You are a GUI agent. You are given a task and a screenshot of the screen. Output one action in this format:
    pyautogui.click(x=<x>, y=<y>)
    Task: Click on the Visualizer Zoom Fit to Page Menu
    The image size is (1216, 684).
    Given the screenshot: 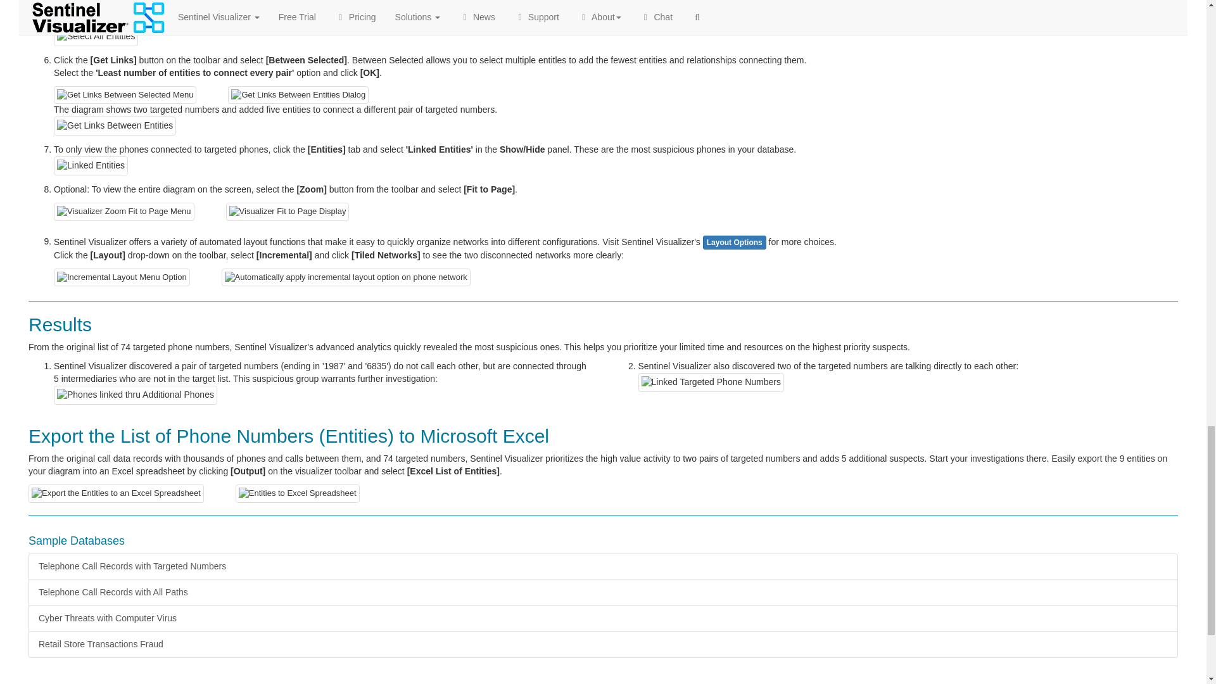 What is the action you would take?
    pyautogui.click(x=124, y=212)
    